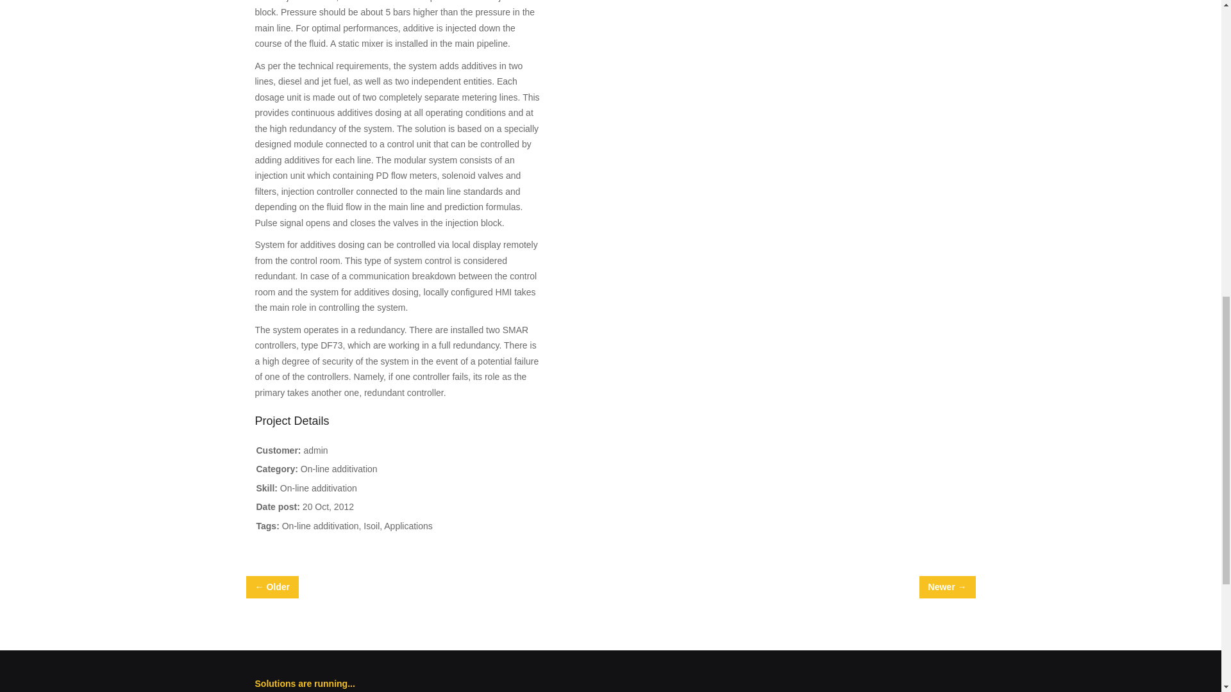  What do you see at coordinates (408, 526) in the screenshot?
I see `Applications` at bounding box center [408, 526].